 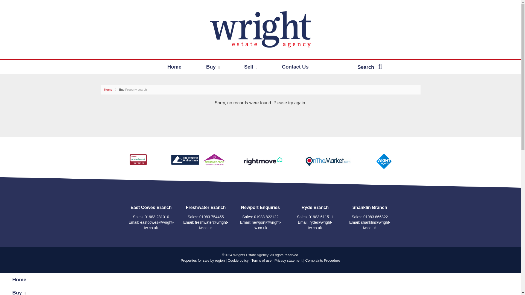 What do you see at coordinates (202, 261) in the screenshot?
I see `Properties for sale by region` at bounding box center [202, 261].